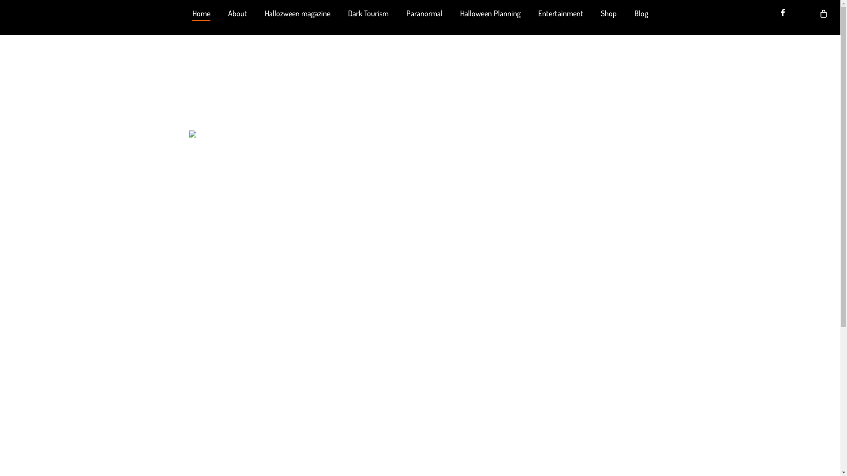 The height and width of the screenshot is (476, 847). I want to click on Dark Tourism, so click(368, 13).